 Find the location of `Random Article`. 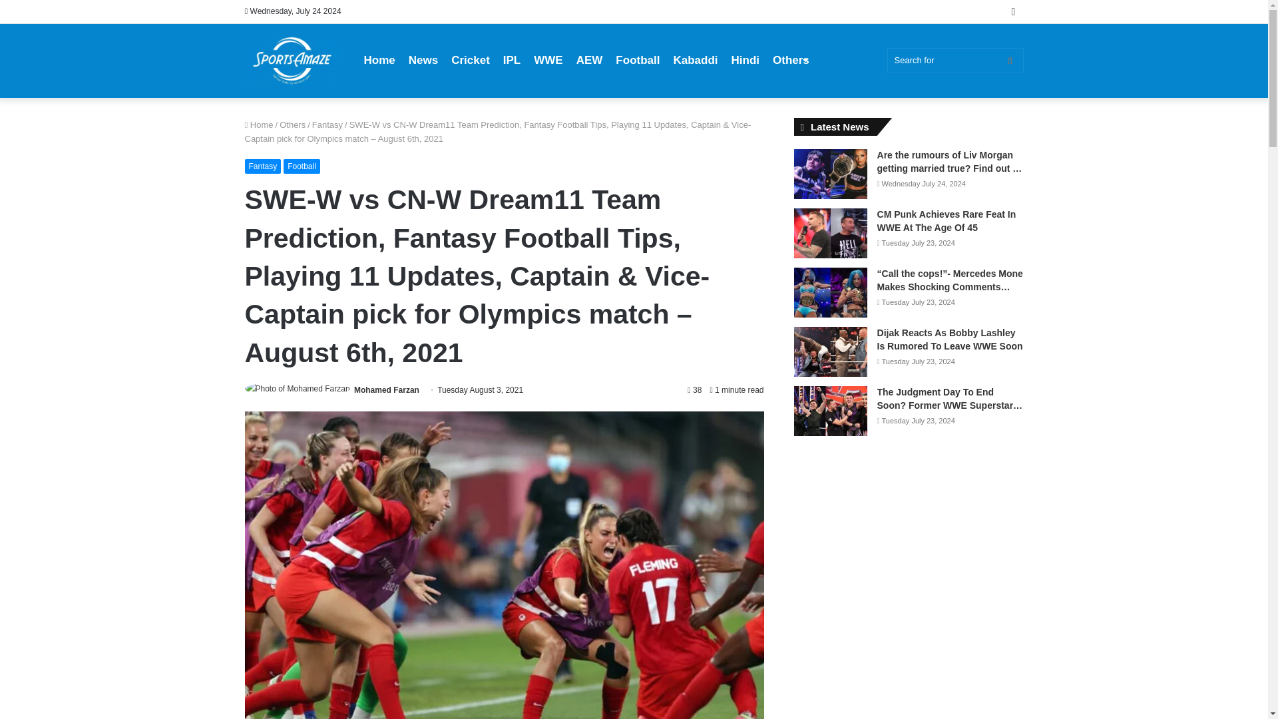

Random Article is located at coordinates (1013, 11).